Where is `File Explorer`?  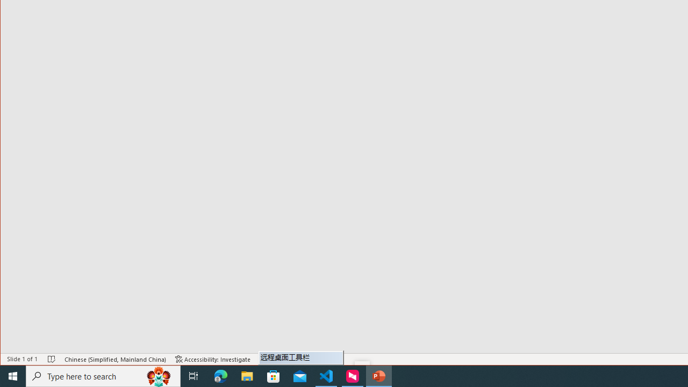
File Explorer is located at coordinates (247, 376).